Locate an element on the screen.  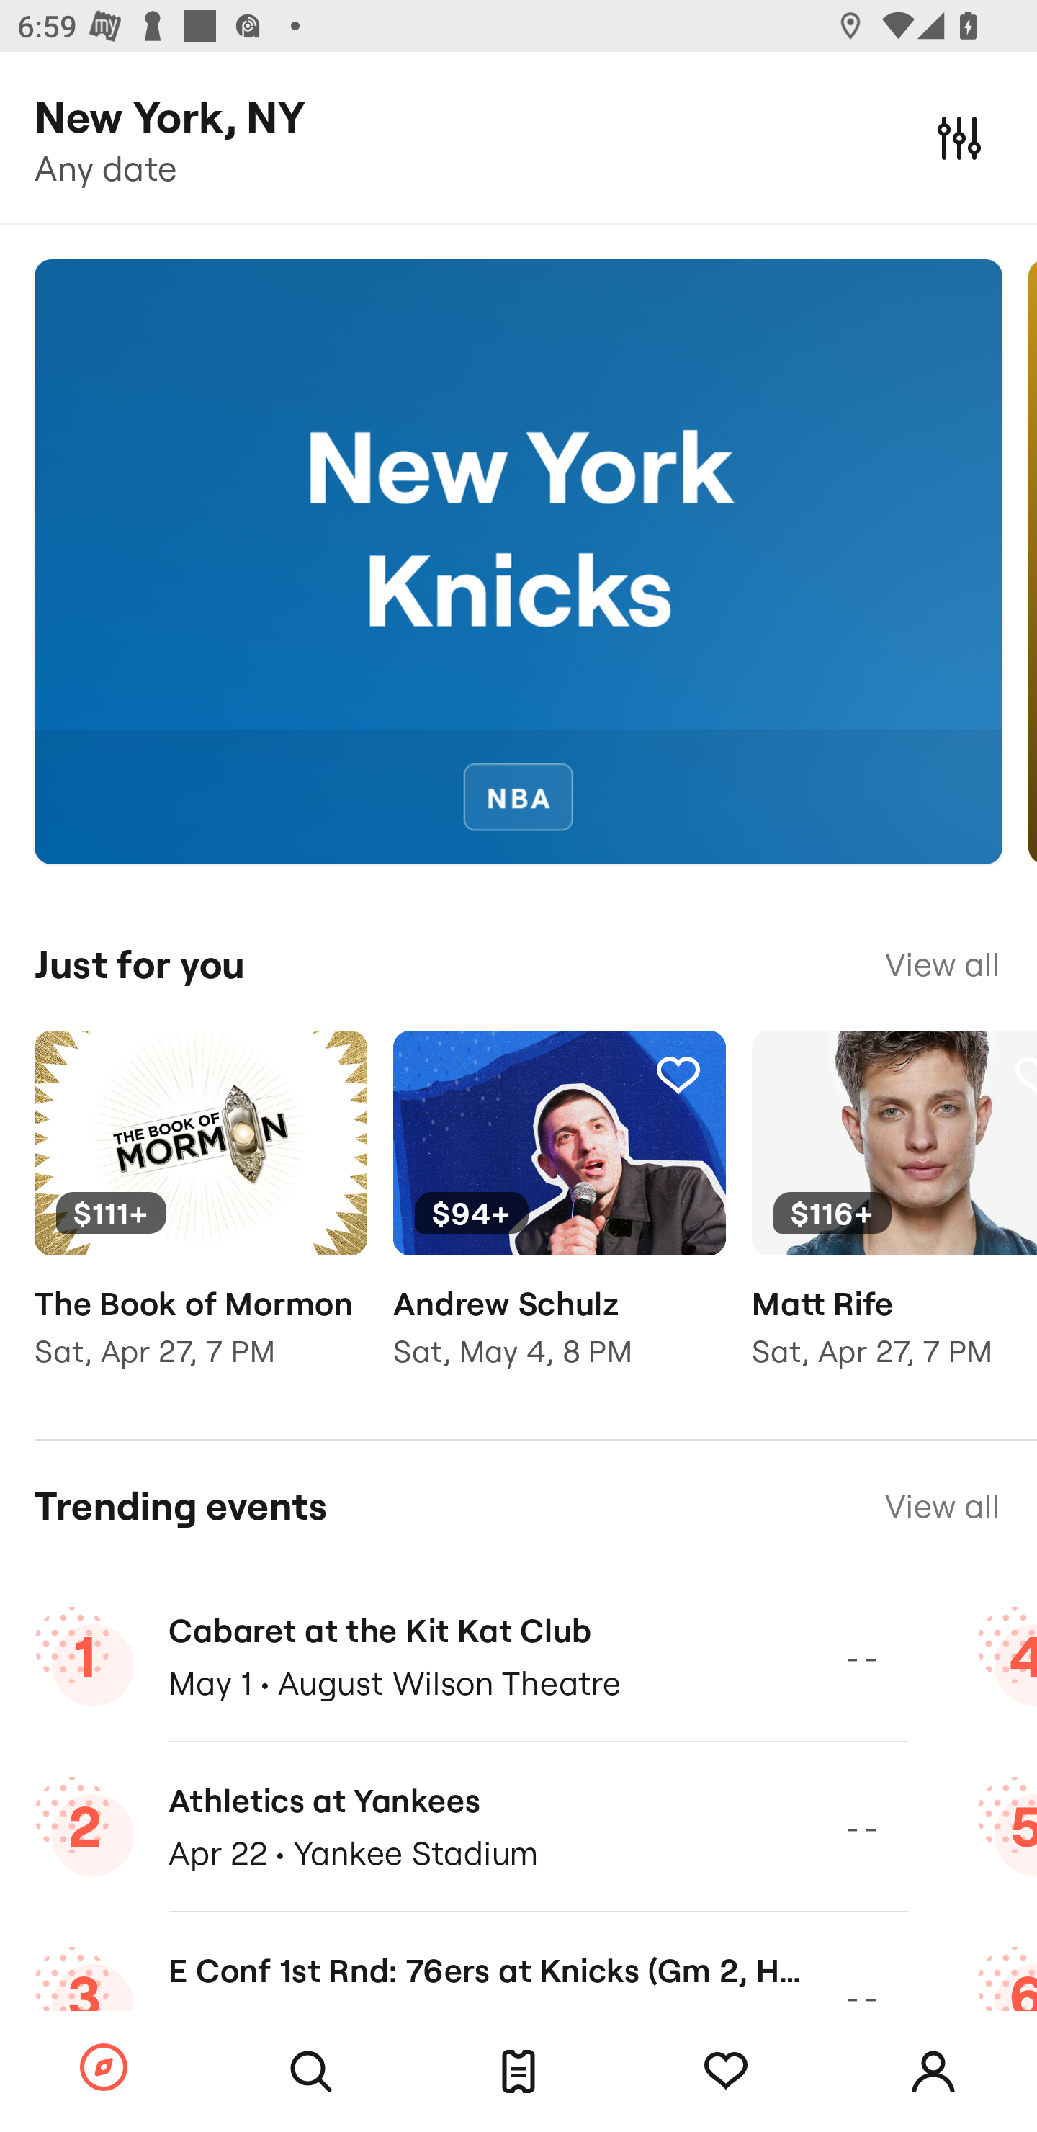
Tickets is located at coordinates (518, 2071).